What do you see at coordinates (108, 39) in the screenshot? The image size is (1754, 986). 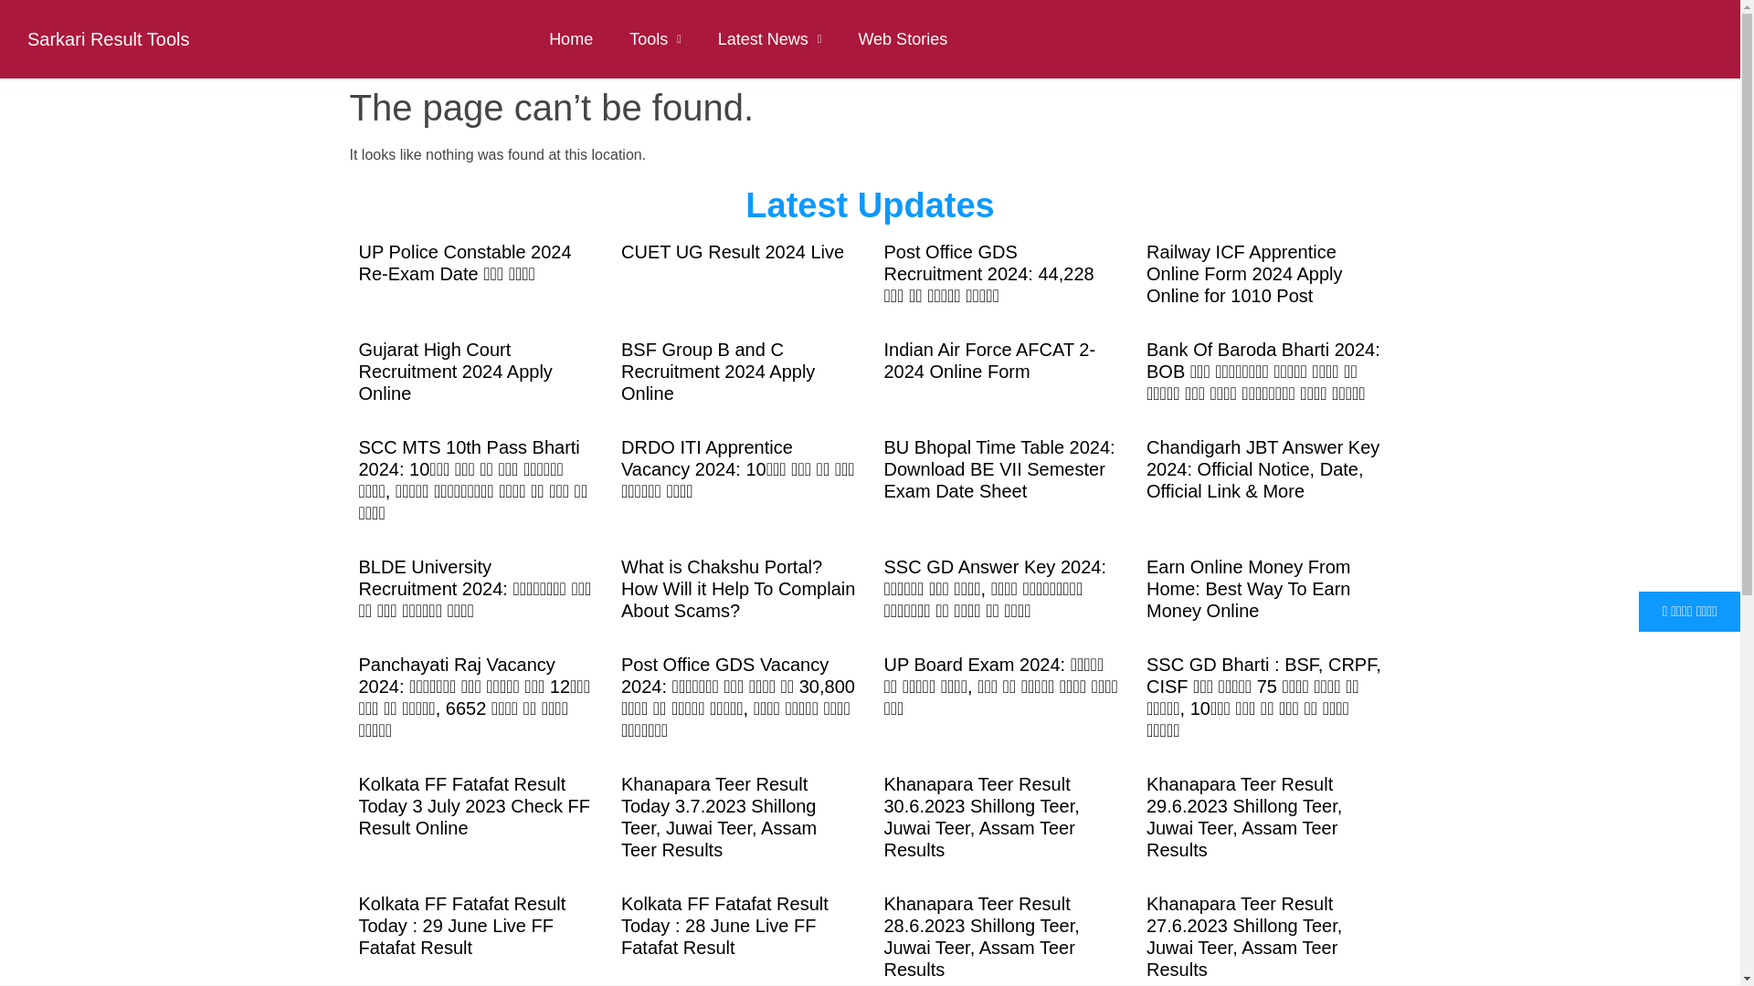 I see `Sarkari Result Tools` at bounding box center [108, 39].